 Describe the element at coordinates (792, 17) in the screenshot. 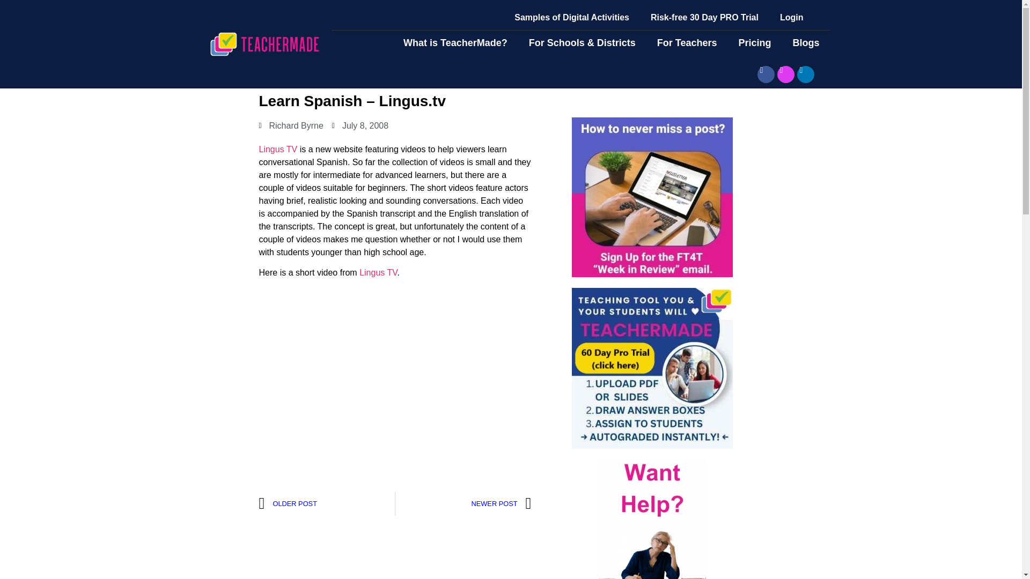

I see `Login` at that location.